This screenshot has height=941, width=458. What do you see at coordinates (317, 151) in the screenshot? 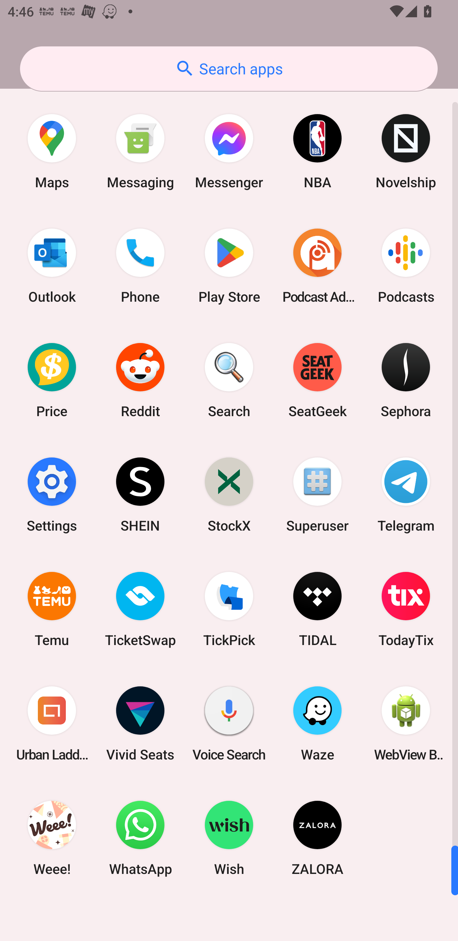
I see `NBA` at bounding box center [317, 151].